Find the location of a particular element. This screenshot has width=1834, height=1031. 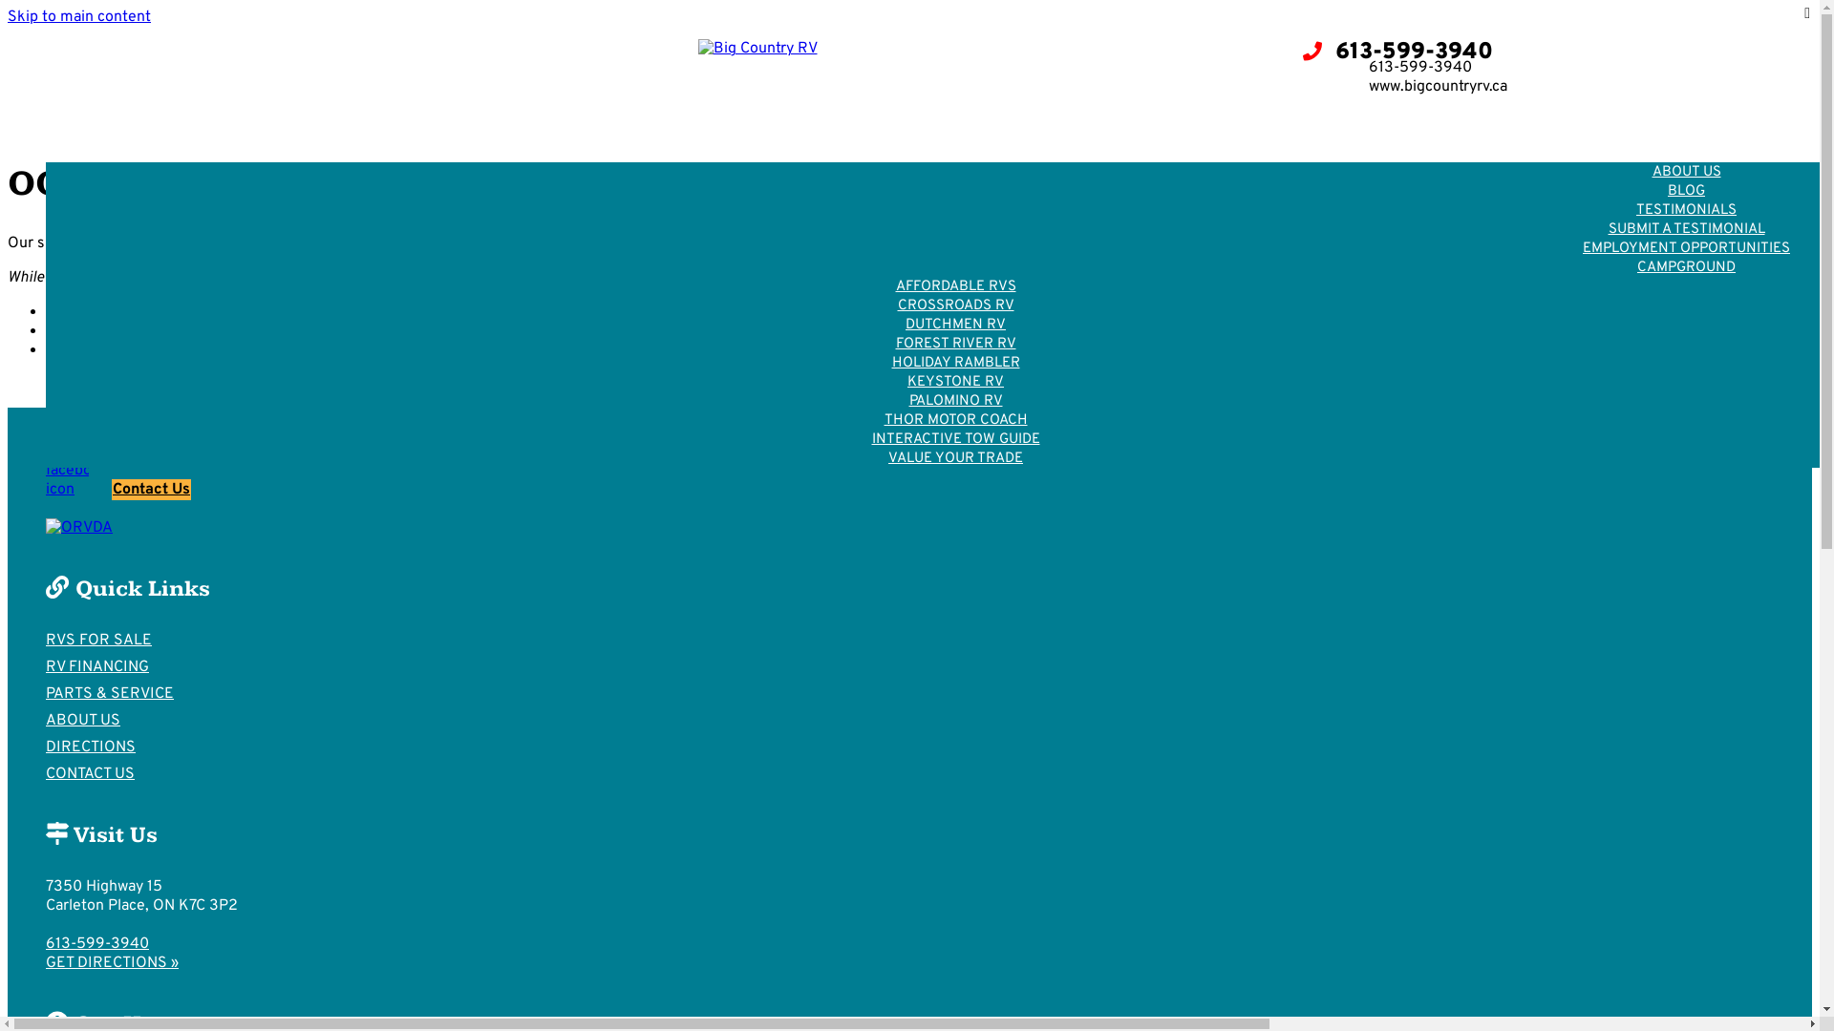

TESTIMONIALS is located at coordinates (1687, 210).